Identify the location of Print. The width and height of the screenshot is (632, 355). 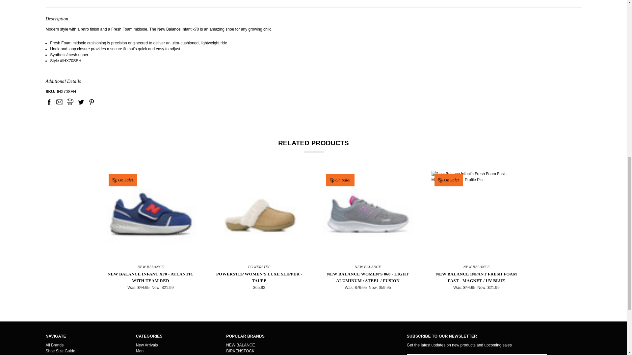
(70, 102).